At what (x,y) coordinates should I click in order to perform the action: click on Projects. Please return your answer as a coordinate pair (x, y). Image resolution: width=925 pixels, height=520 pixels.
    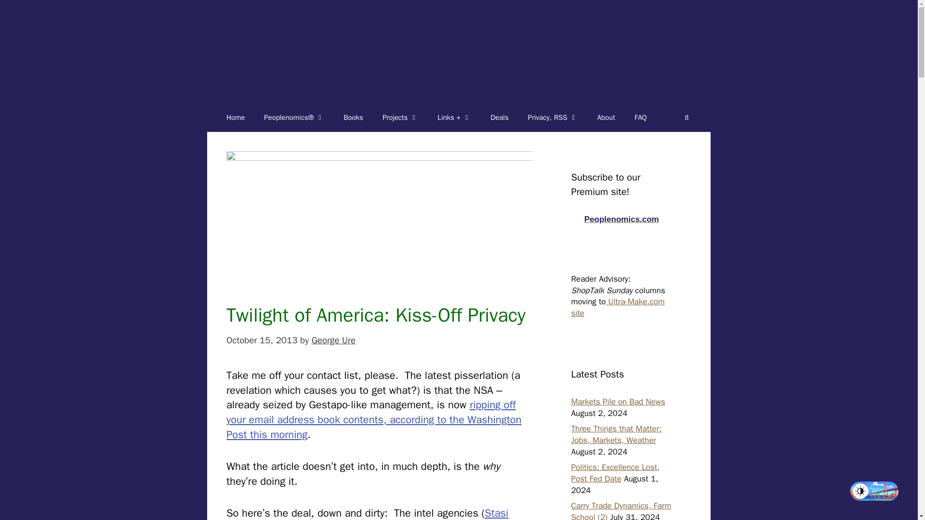
    Looking at the image, I should click on (400, 117).